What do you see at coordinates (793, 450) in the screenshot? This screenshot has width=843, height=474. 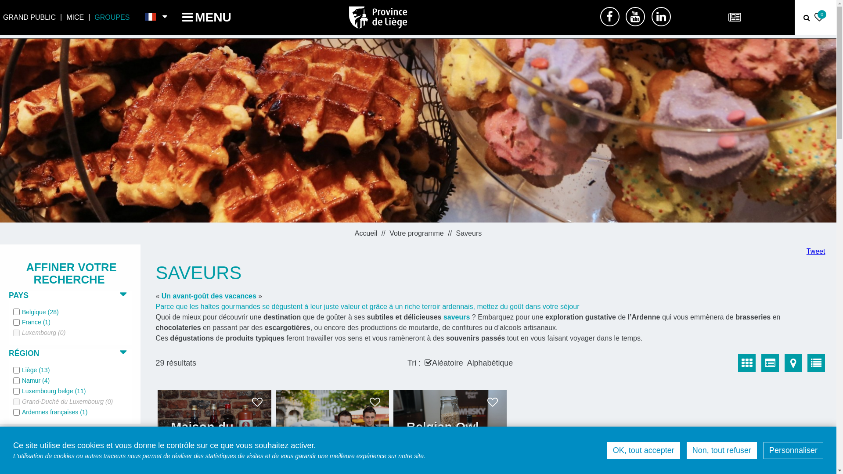 I see `Personnaliser` at bounding box center [793, 450].